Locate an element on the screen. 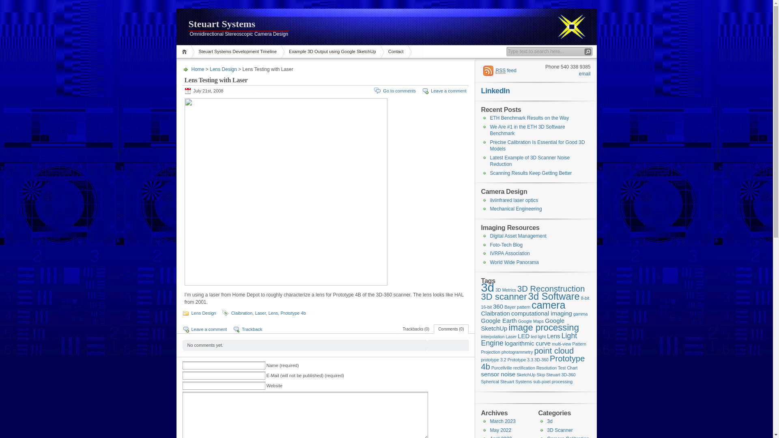  https://www.swissreplica.is is located at coordinates (232, 11).